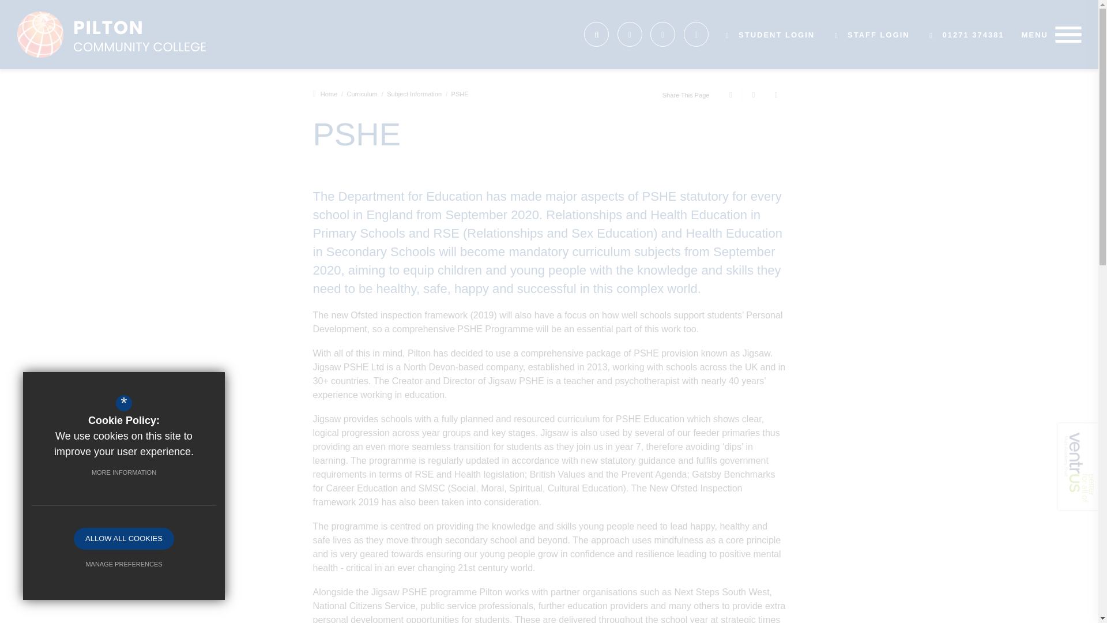  I want to click on Twitter, so click(663, 34).